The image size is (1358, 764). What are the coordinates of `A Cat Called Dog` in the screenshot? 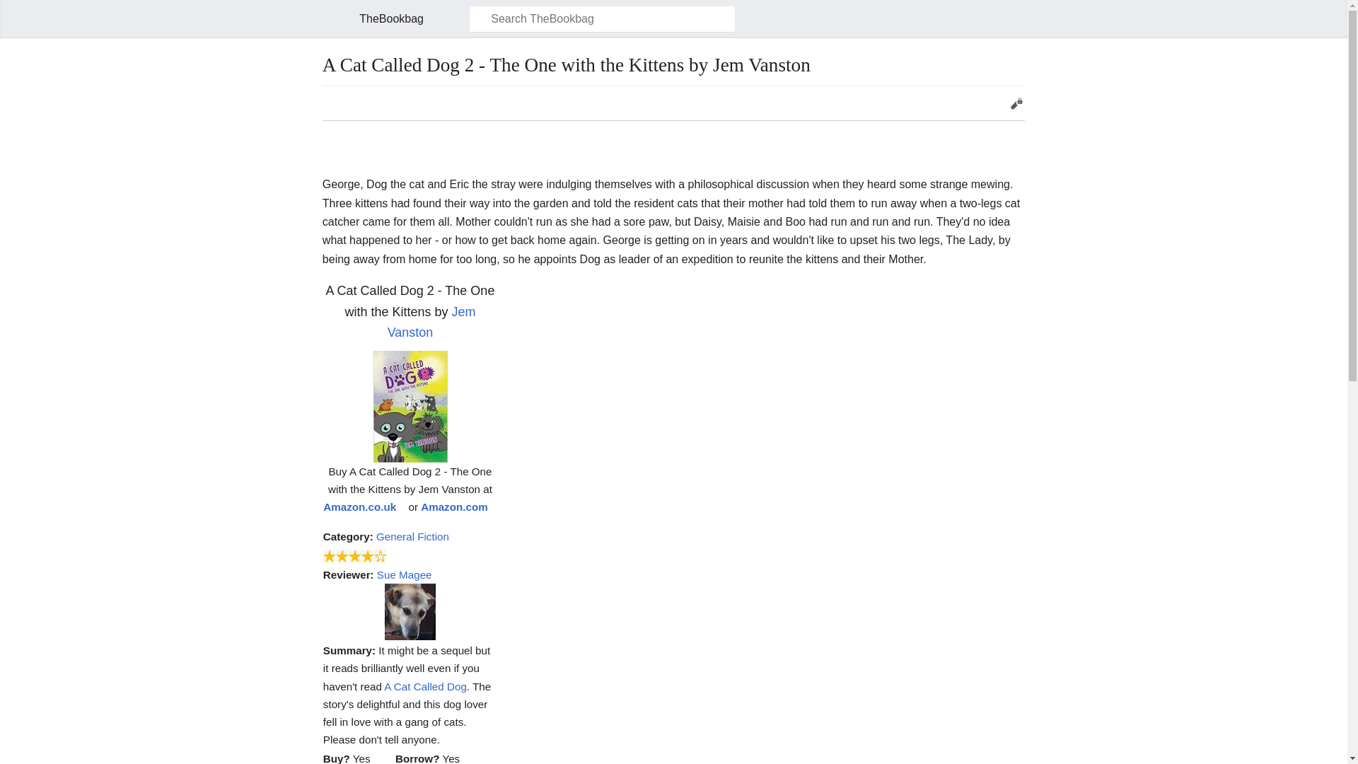 It's located at (426, 686).